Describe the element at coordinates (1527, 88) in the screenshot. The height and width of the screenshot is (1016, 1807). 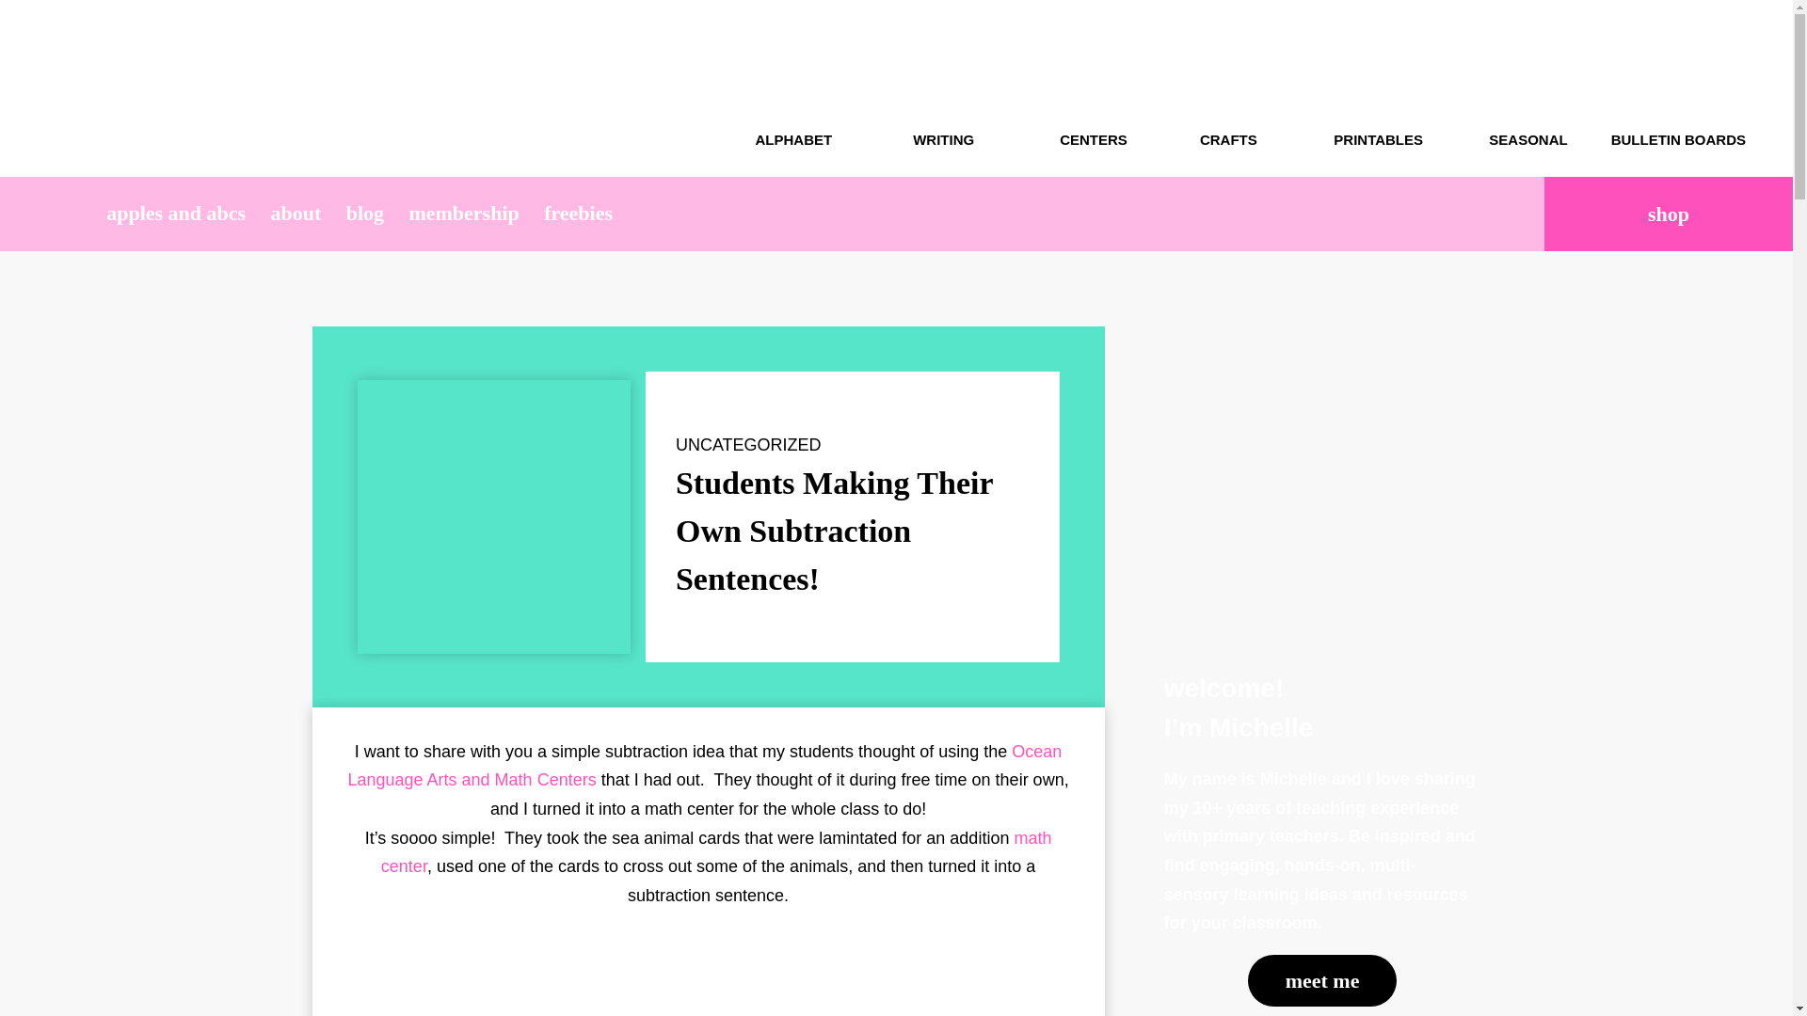
I see `SEASONAL` at that location.